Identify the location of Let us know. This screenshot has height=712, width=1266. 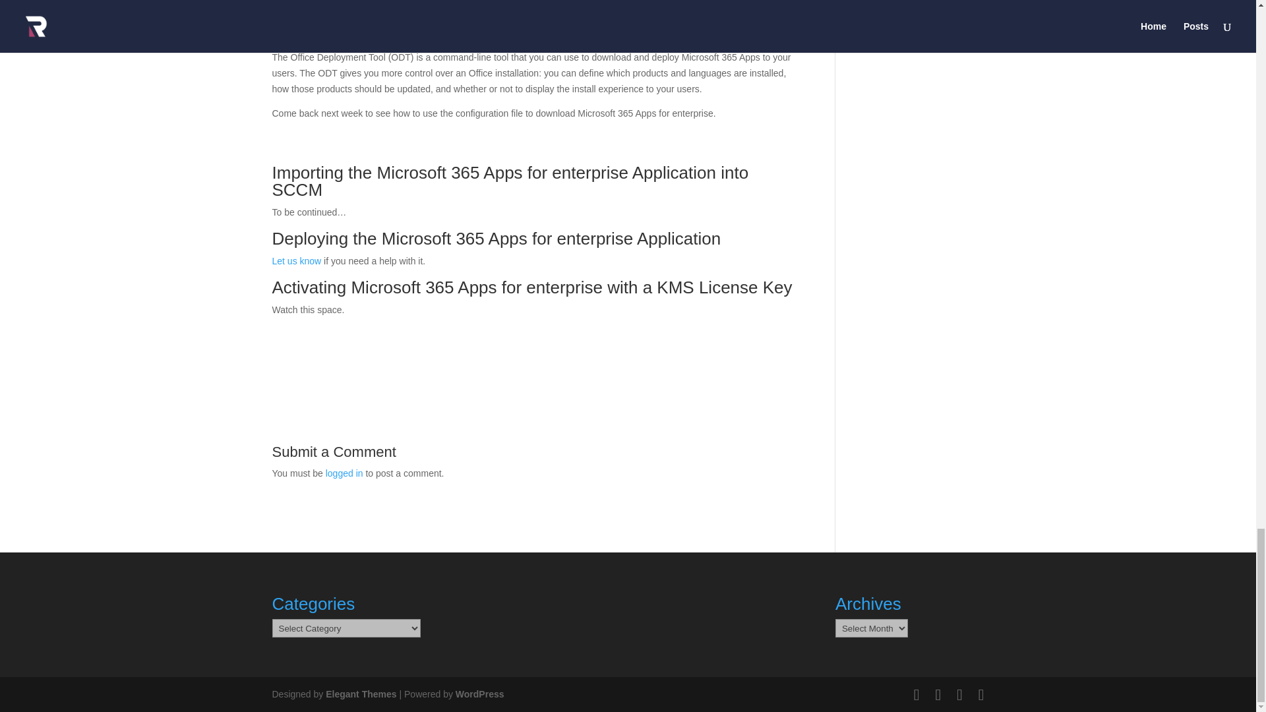
(297, 260).